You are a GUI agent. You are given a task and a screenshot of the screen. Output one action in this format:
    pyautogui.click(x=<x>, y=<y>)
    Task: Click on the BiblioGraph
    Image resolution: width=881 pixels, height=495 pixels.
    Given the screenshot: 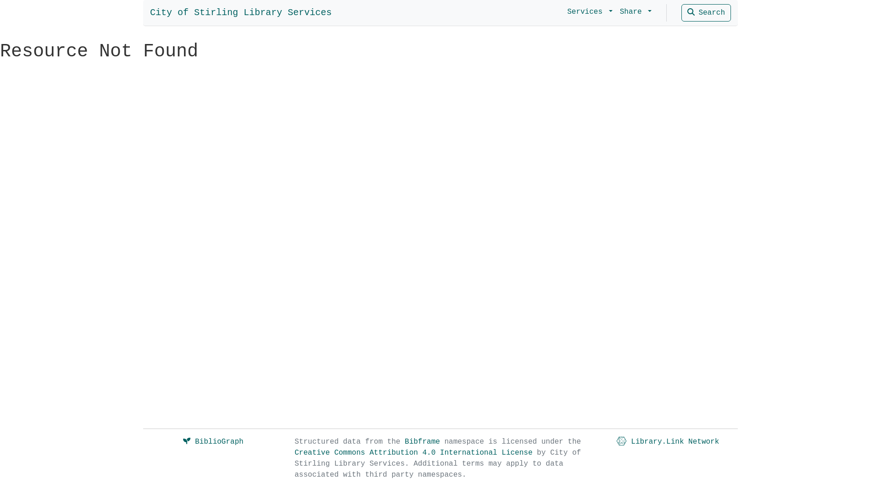 What is the action you would take?
    pyautogui.click(x=213, y=442)
    